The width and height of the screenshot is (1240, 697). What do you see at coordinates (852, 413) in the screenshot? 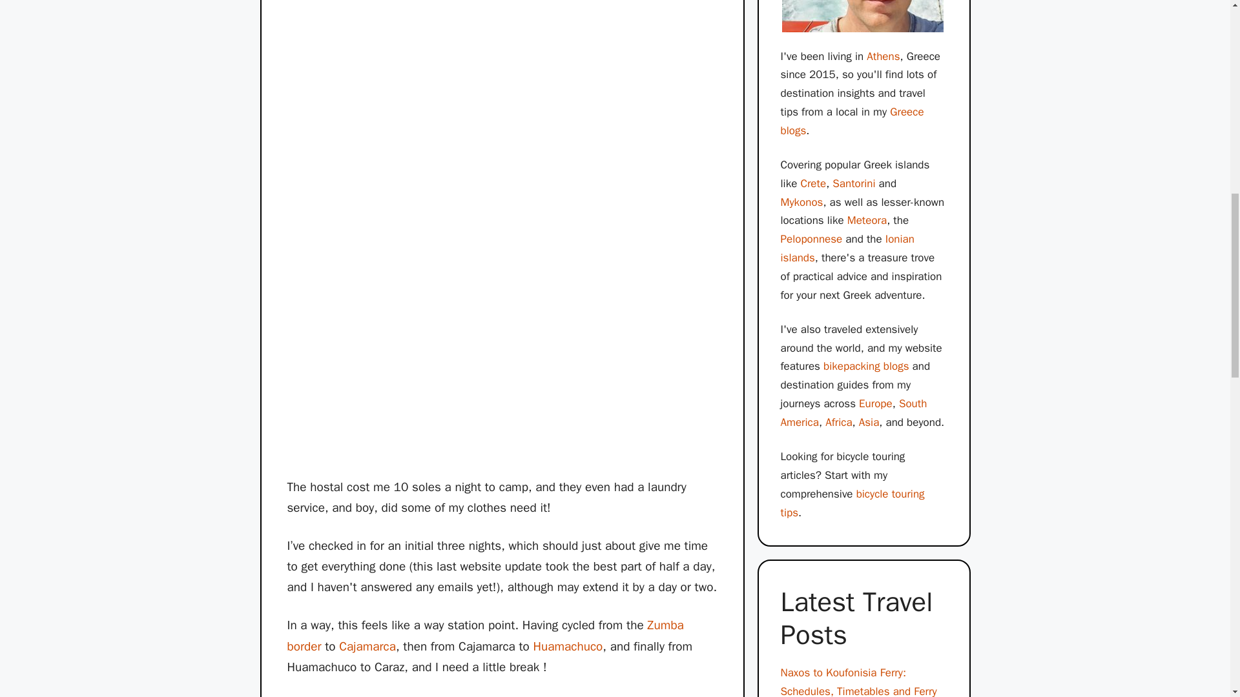
I see `South America` at bounding box center [852, 413].